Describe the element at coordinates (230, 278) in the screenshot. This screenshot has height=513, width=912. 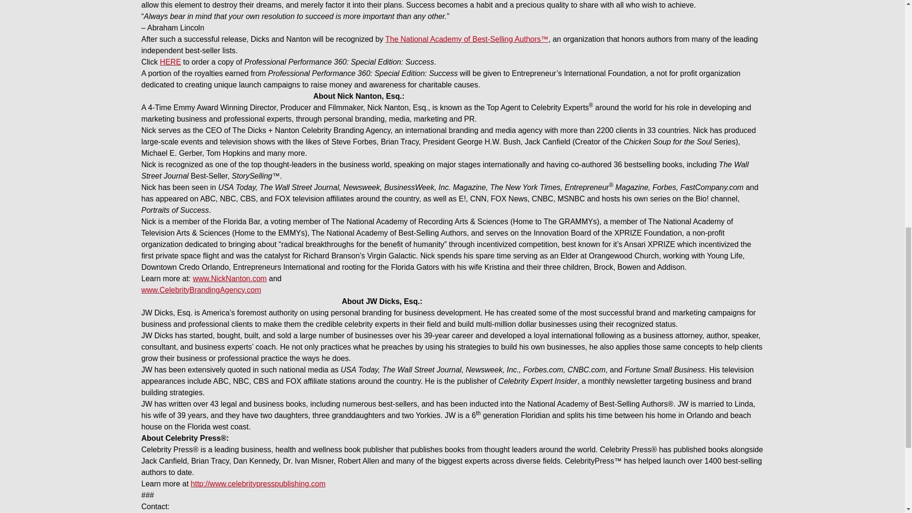
I see `www.NickNanton.com` at that location.